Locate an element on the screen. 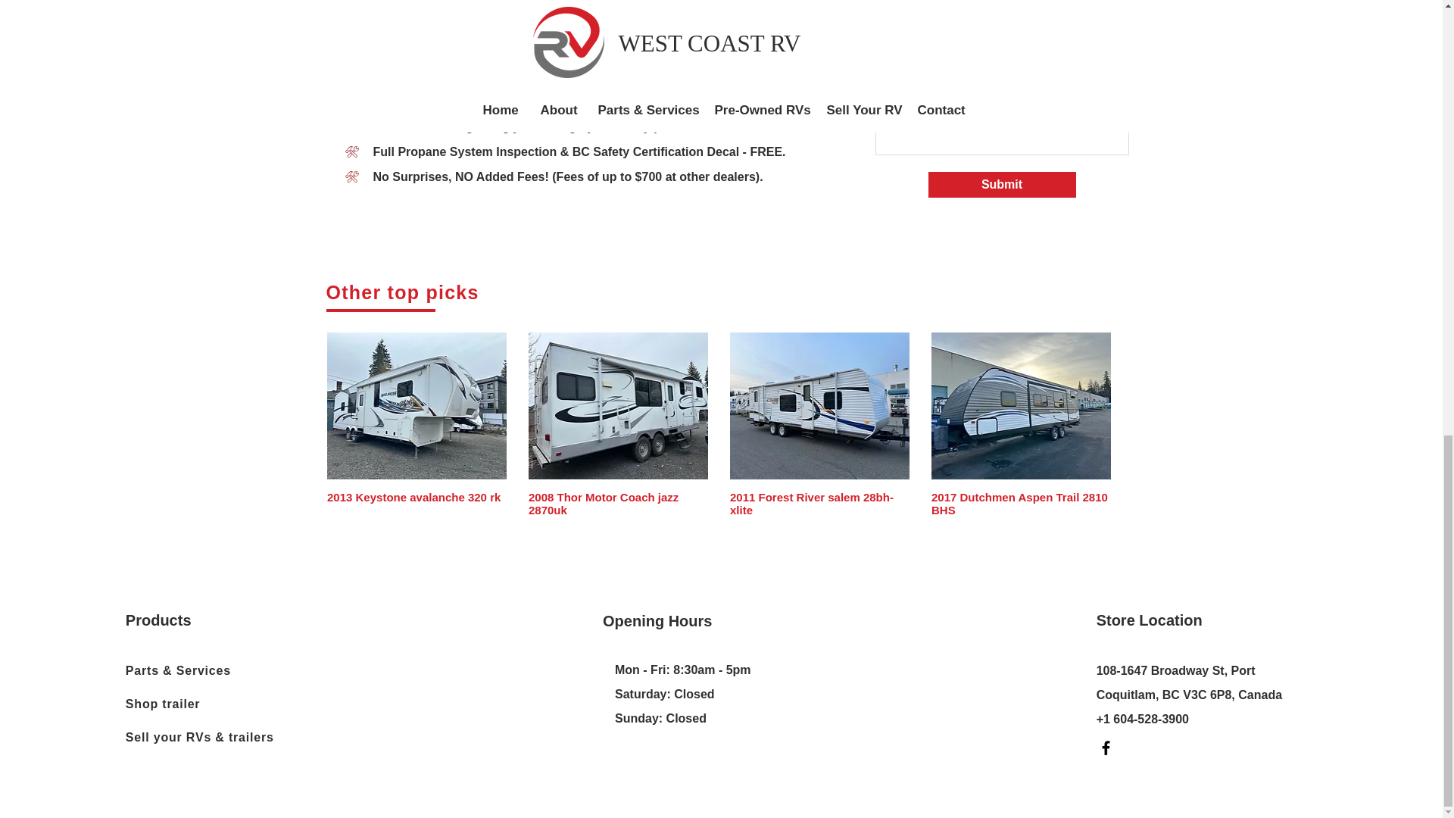  Submit is located at coordinates (1002, 185).